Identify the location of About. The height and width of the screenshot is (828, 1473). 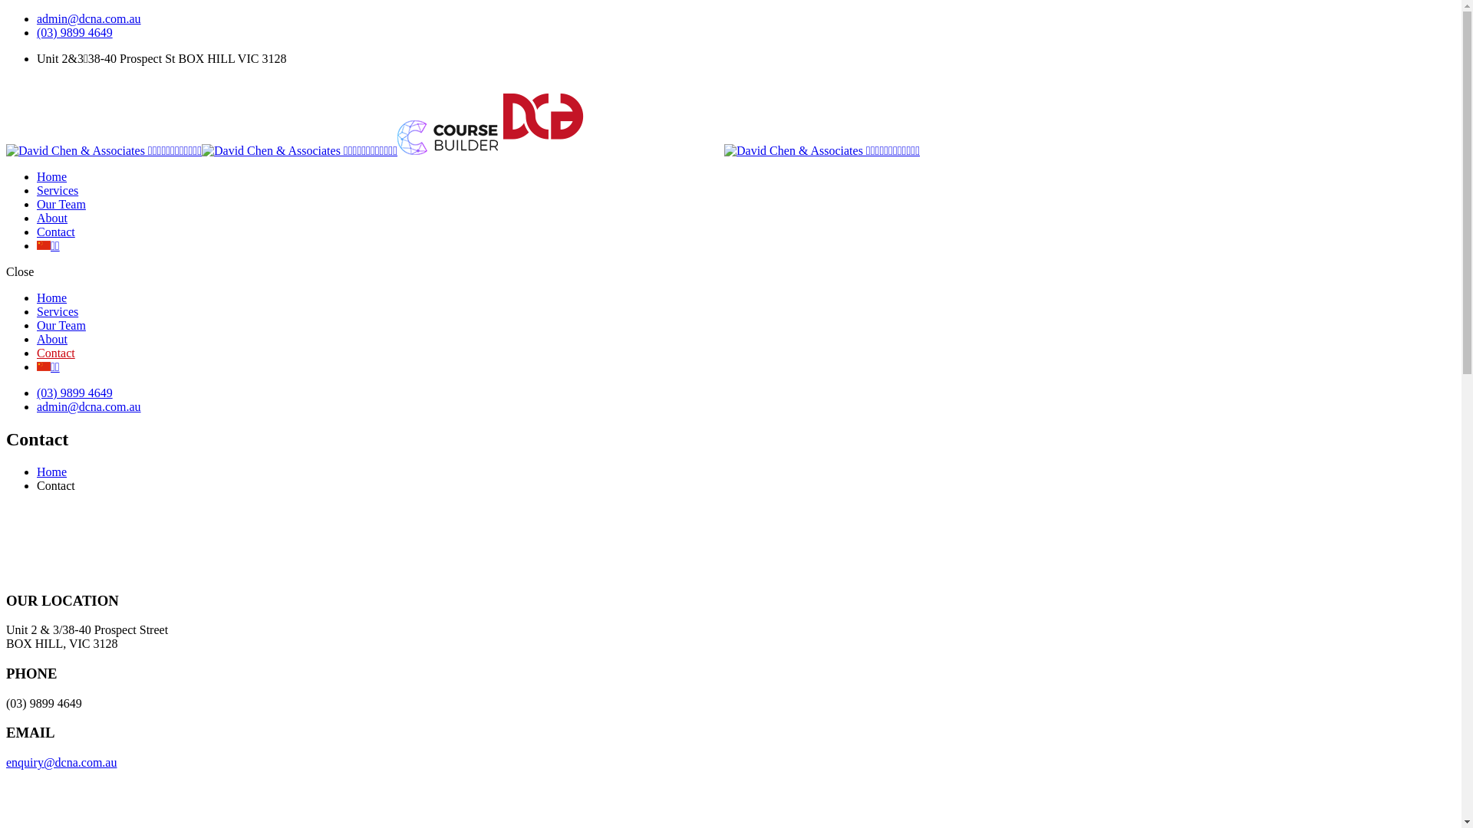
(52, 339).